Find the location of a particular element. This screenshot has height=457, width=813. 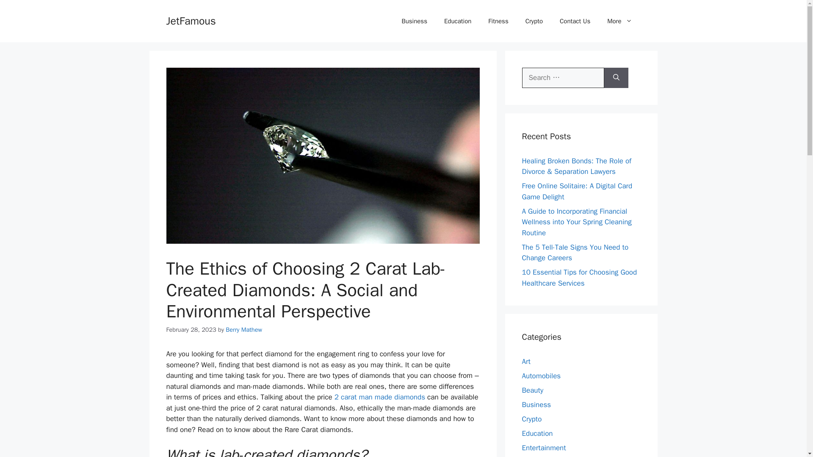

Business is located at coordinates (414, 21).